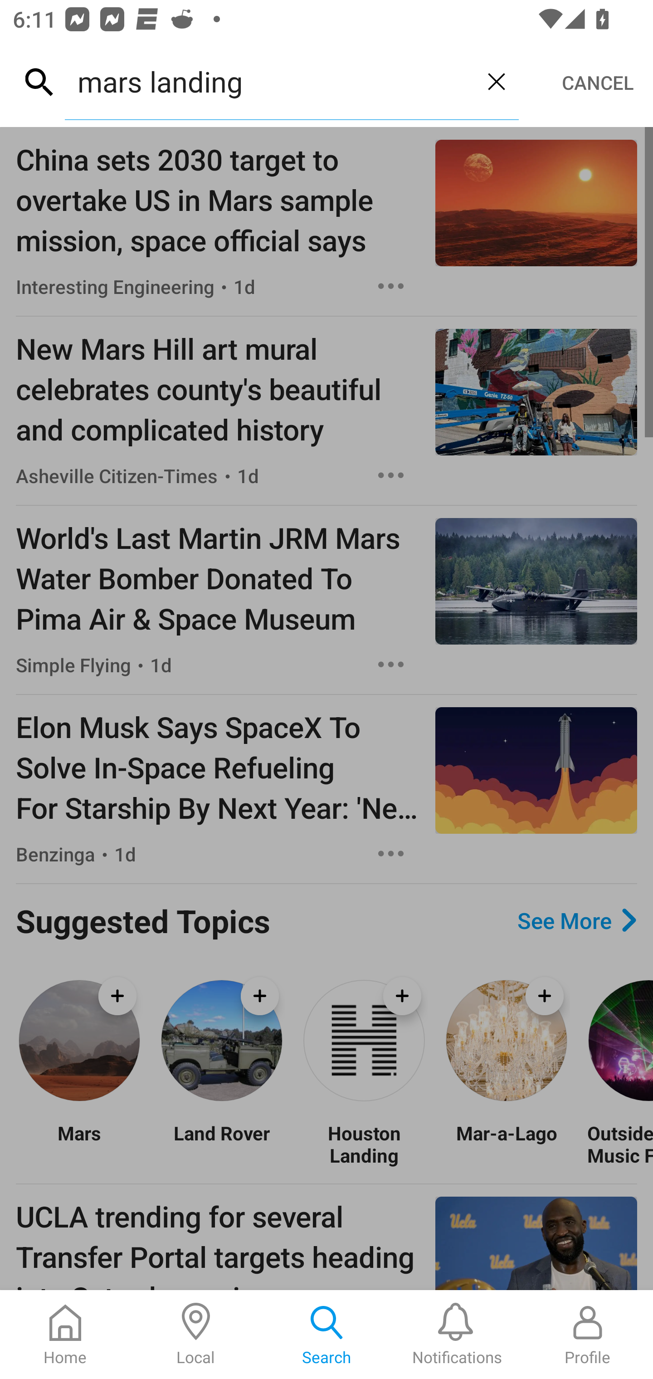  What do you see at coordinates (196, 1335) in the screenshot?
I see `Local` at bounding box center [196, 1335].